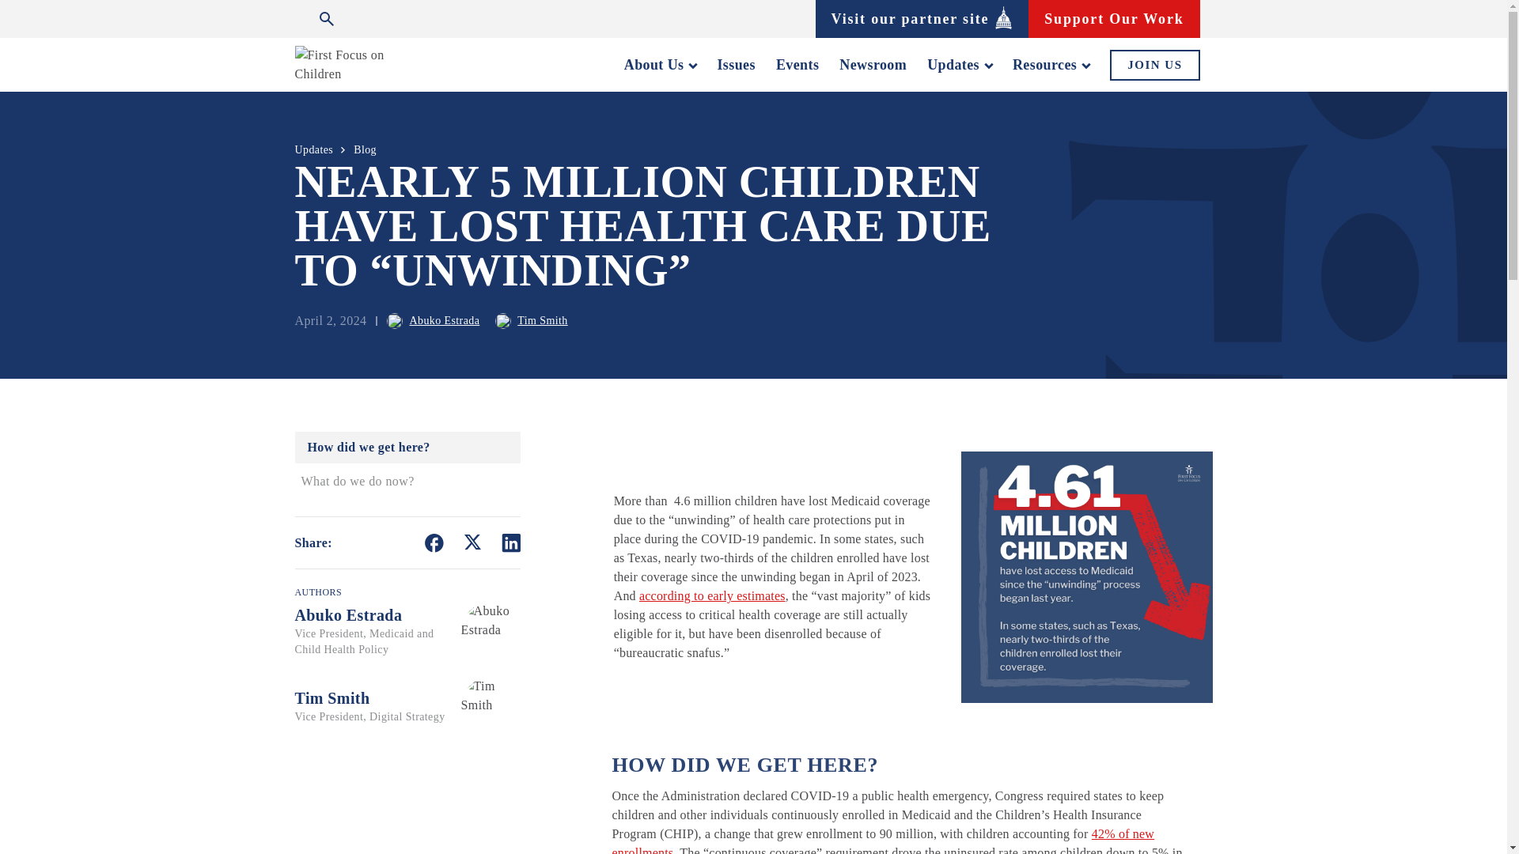 This screenshot has height=854, width=1519. Describe the element at coordinates (1155, 64) in the screenshot. I see `JOIN US` at that location.